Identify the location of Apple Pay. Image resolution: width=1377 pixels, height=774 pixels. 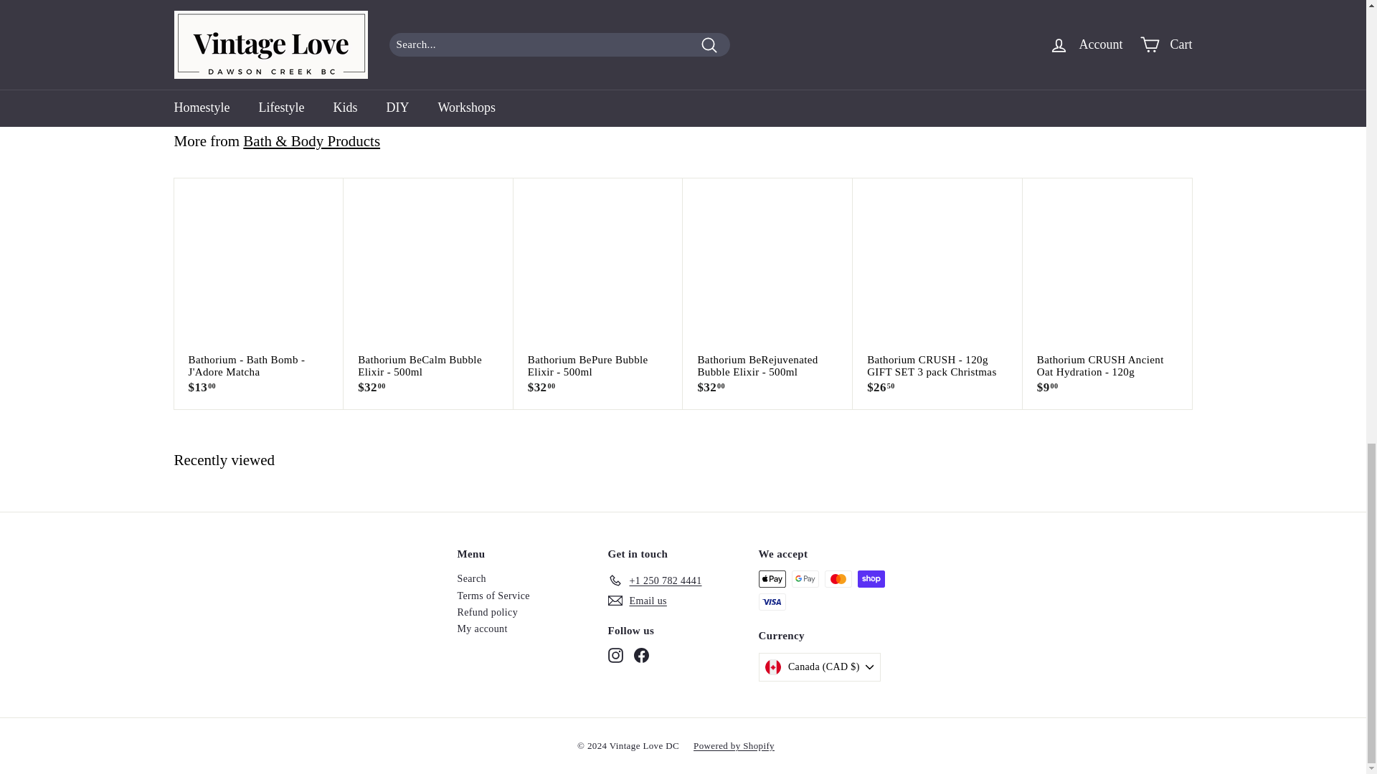
(772, 578).